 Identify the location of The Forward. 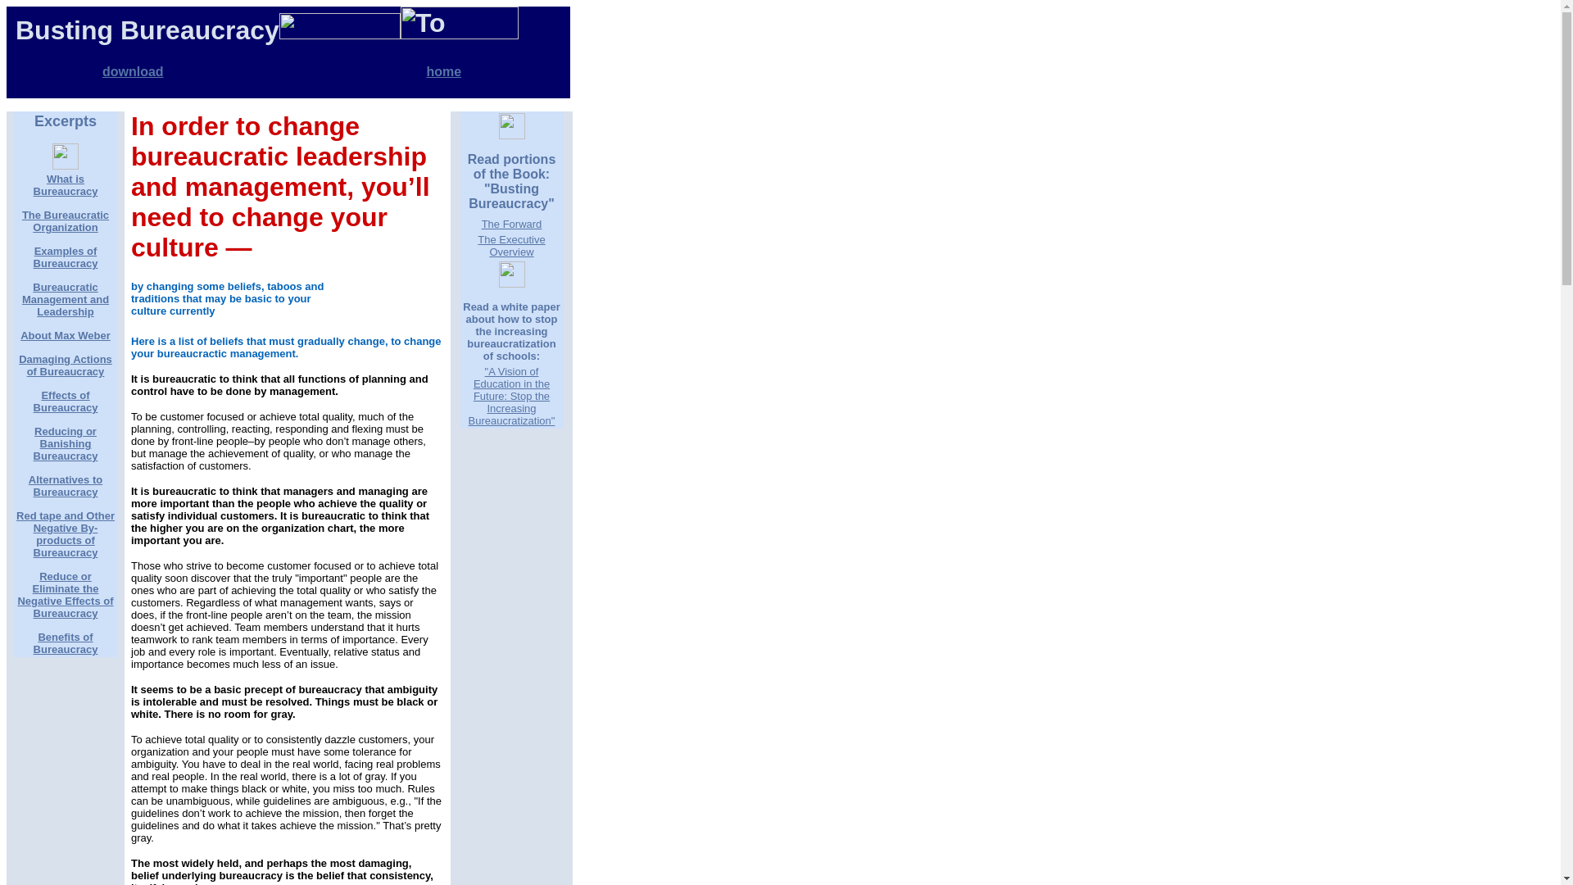
(511, 223).